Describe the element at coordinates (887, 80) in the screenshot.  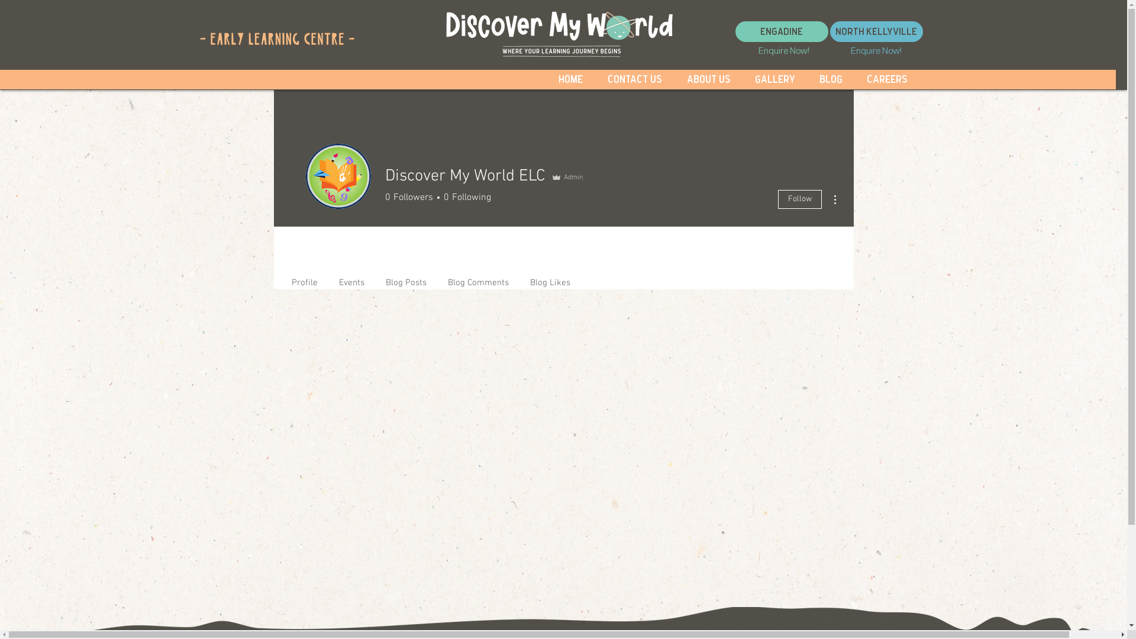
I see `Careers` at that location.